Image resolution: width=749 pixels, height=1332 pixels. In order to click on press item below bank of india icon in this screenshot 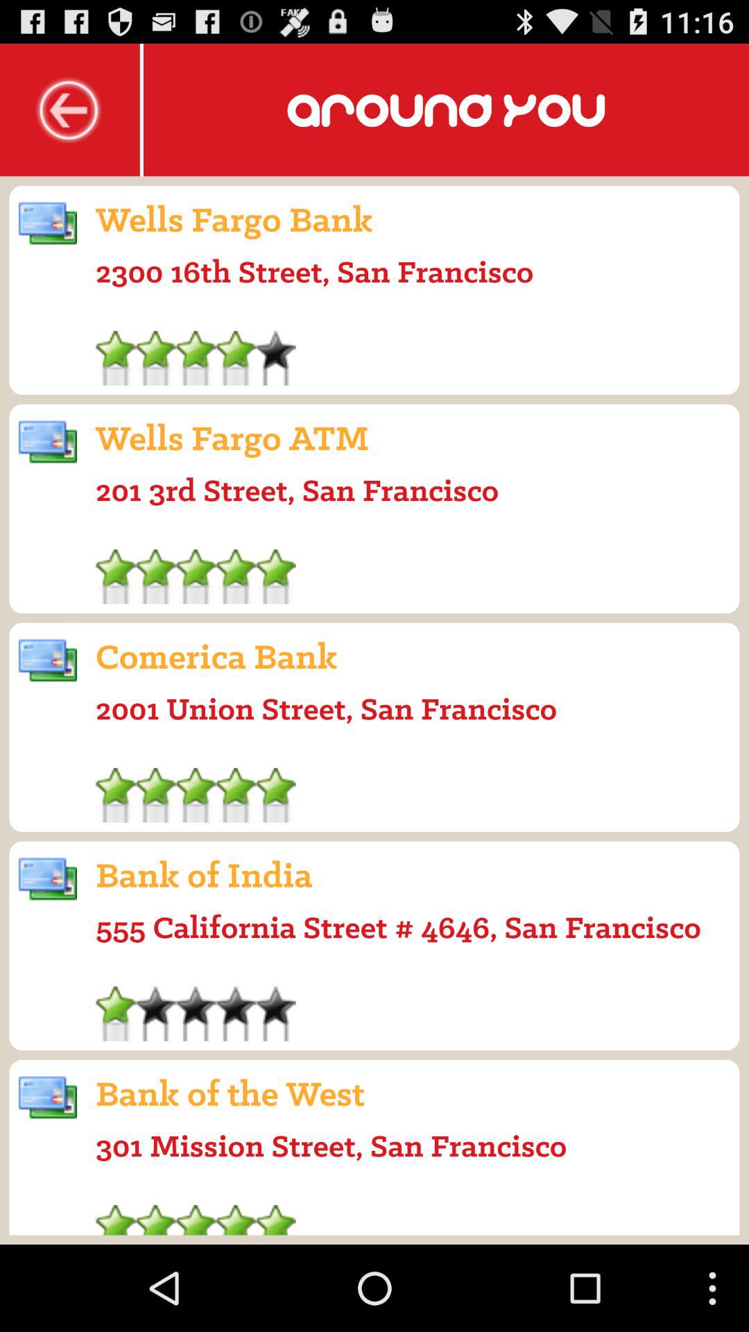, I will do `click(398, 927)`.